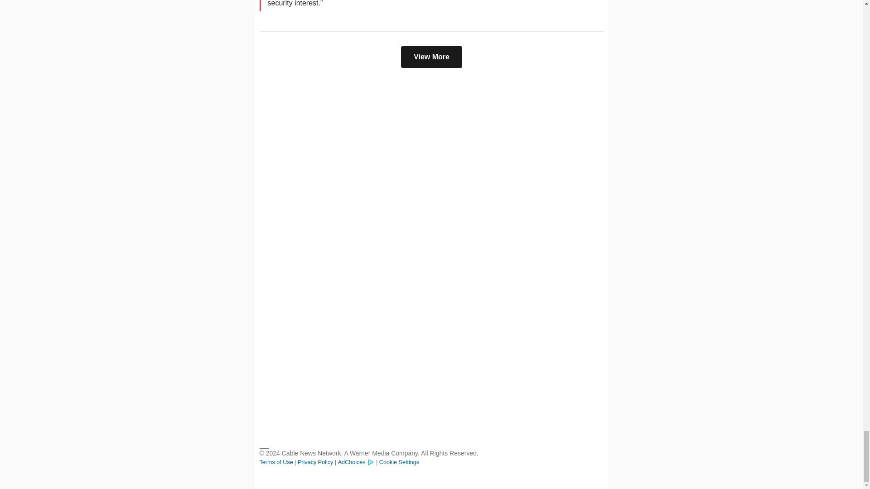 This screenshot has width=870, height=489. What do you see at coordinates (431, 57) in the screenshot?
I see `View More` at bounding box center [431, 57].